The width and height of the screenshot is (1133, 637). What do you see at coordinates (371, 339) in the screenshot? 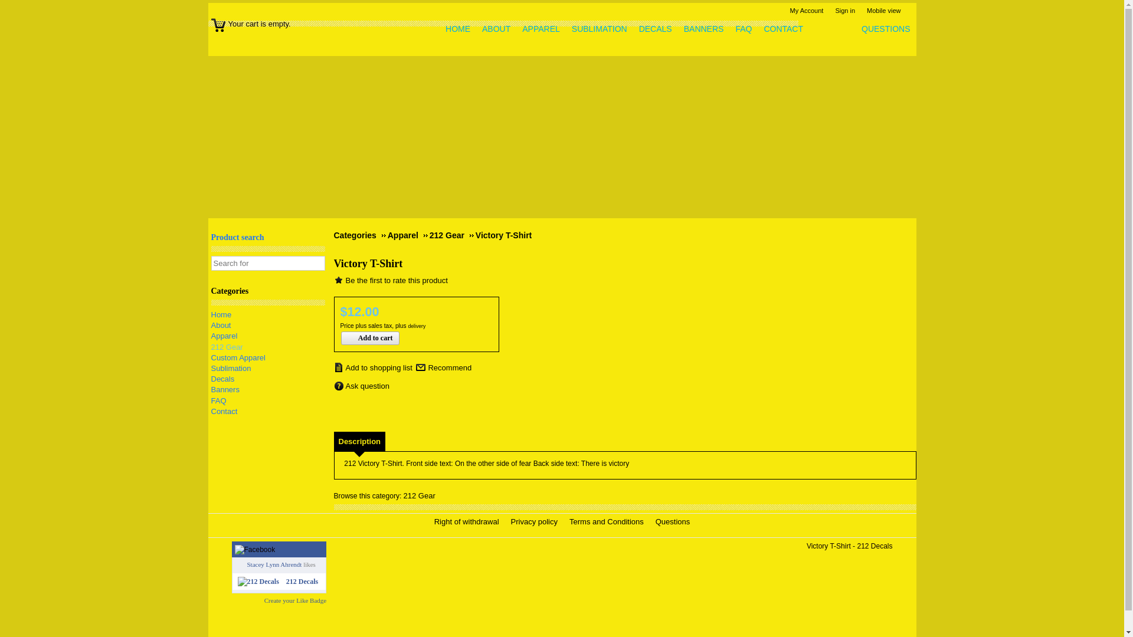
I see `Add to cart` at bounding box center [371, 339].